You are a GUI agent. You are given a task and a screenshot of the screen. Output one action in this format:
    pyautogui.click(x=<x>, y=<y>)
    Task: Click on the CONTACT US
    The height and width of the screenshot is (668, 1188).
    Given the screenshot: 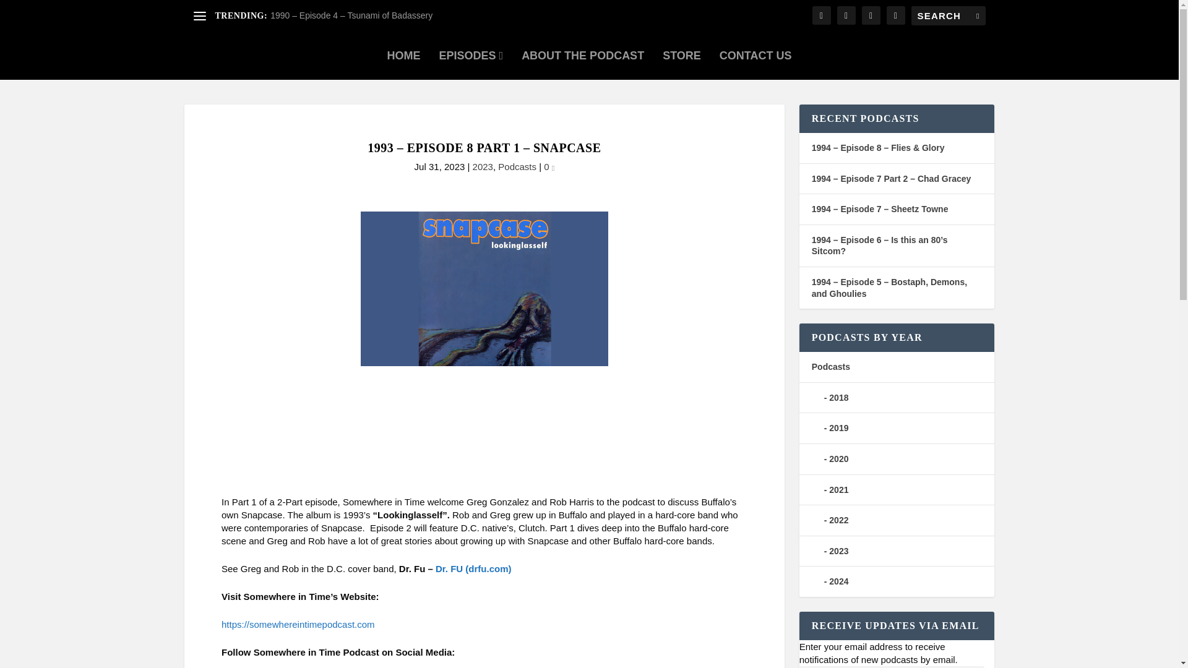 What is the action you would take?
    pyautogui.click(x=756, y=55)
    